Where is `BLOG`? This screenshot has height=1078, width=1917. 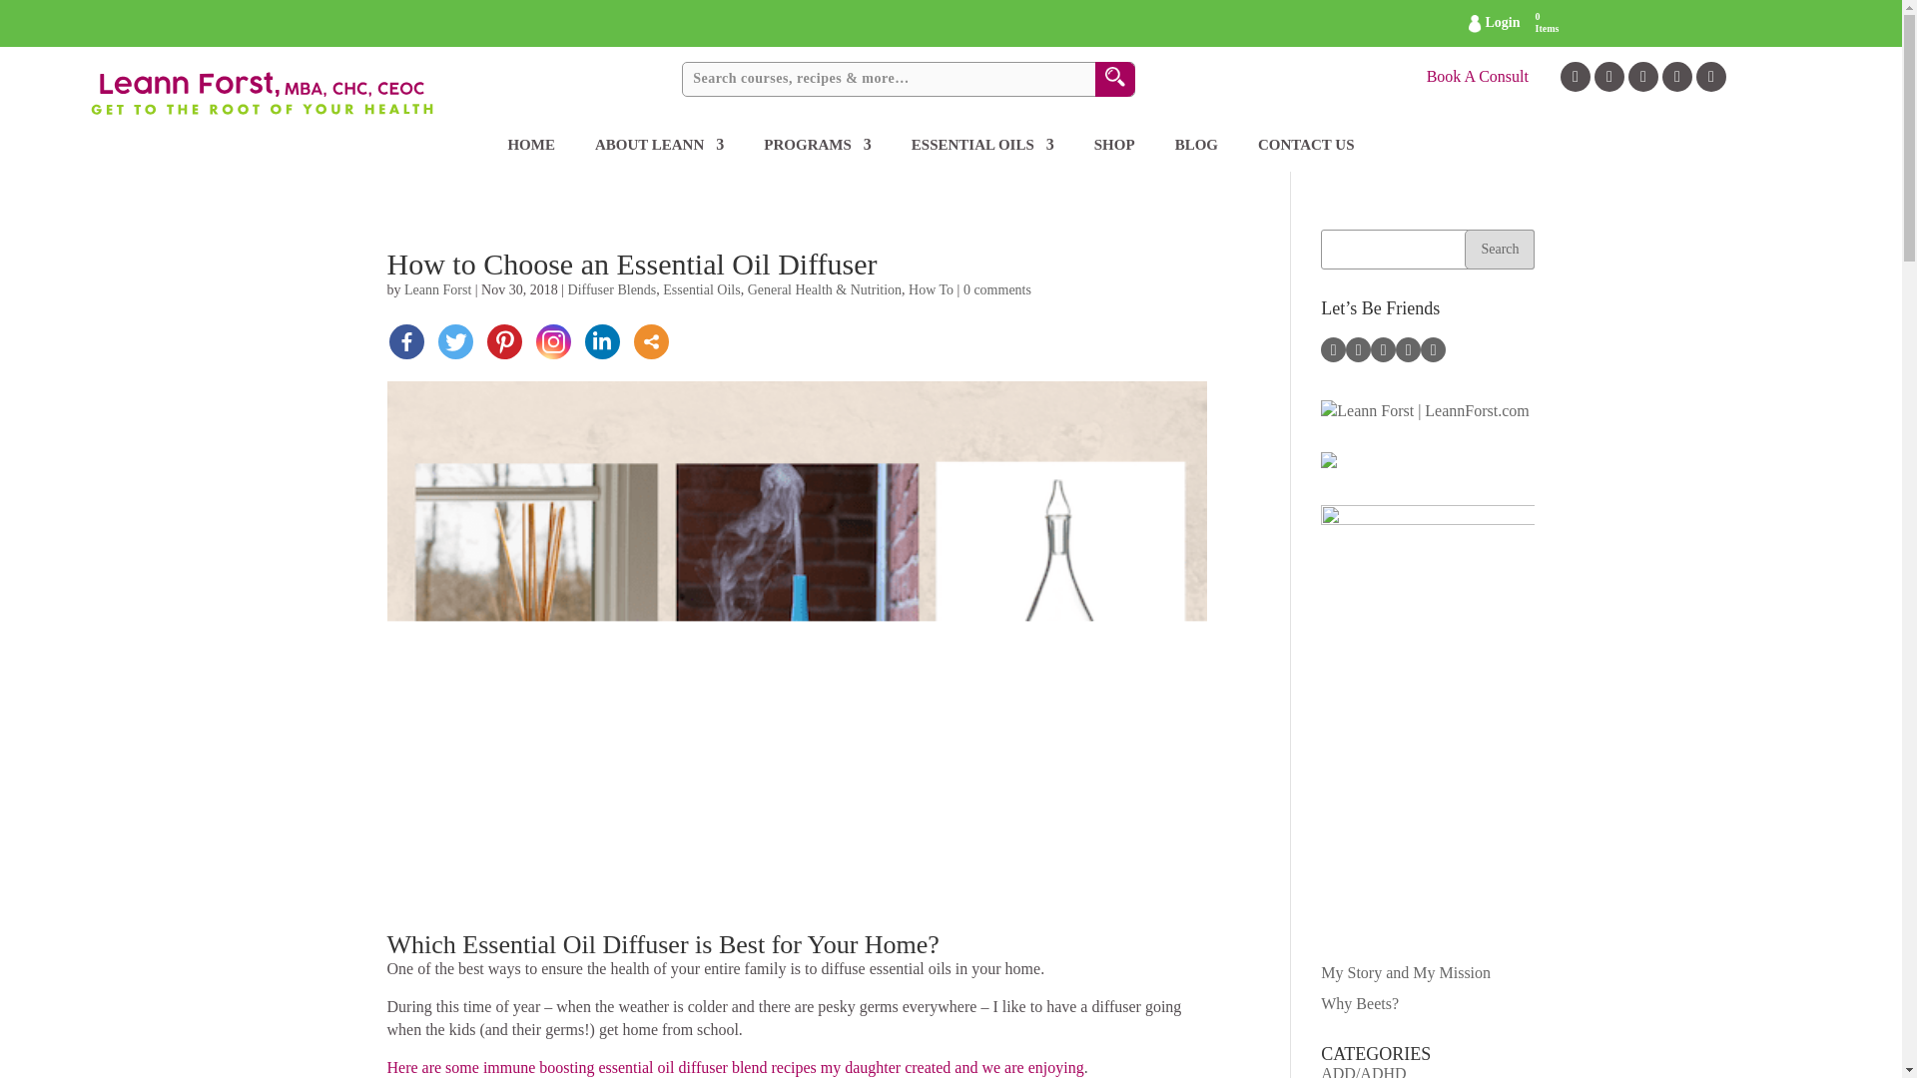
BLOG is located at coordinates (1196, 154).